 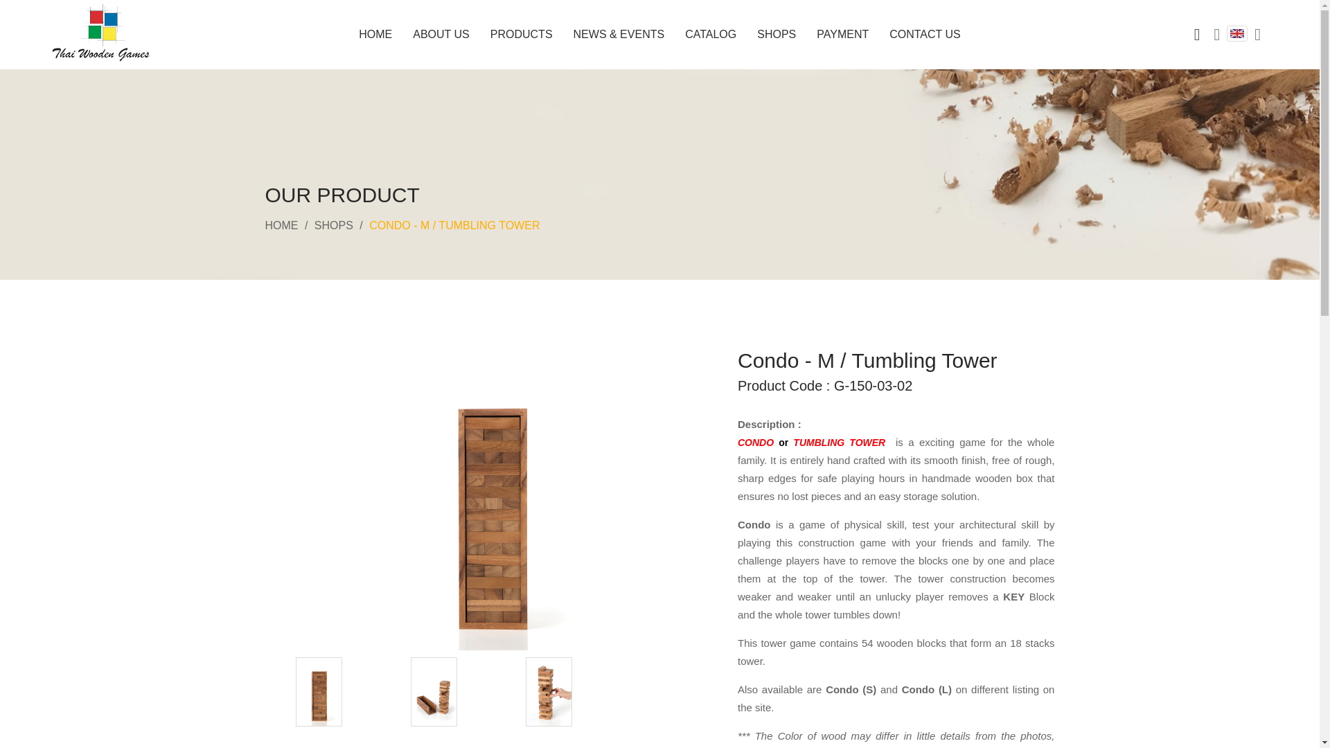 What do you see at coordinates (281, 225) in the screenshot?
I see `HOME` at bounding box center [281, 225].